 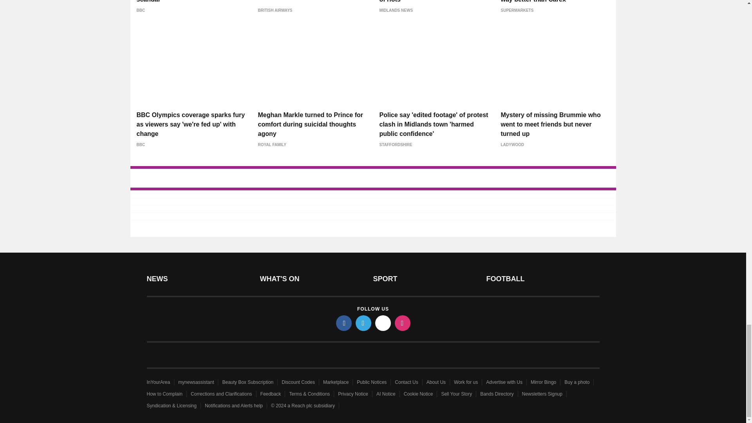 What do you see at coordinates (344, 323) in the screenshot?
I see `facebook` at bounding box center [344, 323].